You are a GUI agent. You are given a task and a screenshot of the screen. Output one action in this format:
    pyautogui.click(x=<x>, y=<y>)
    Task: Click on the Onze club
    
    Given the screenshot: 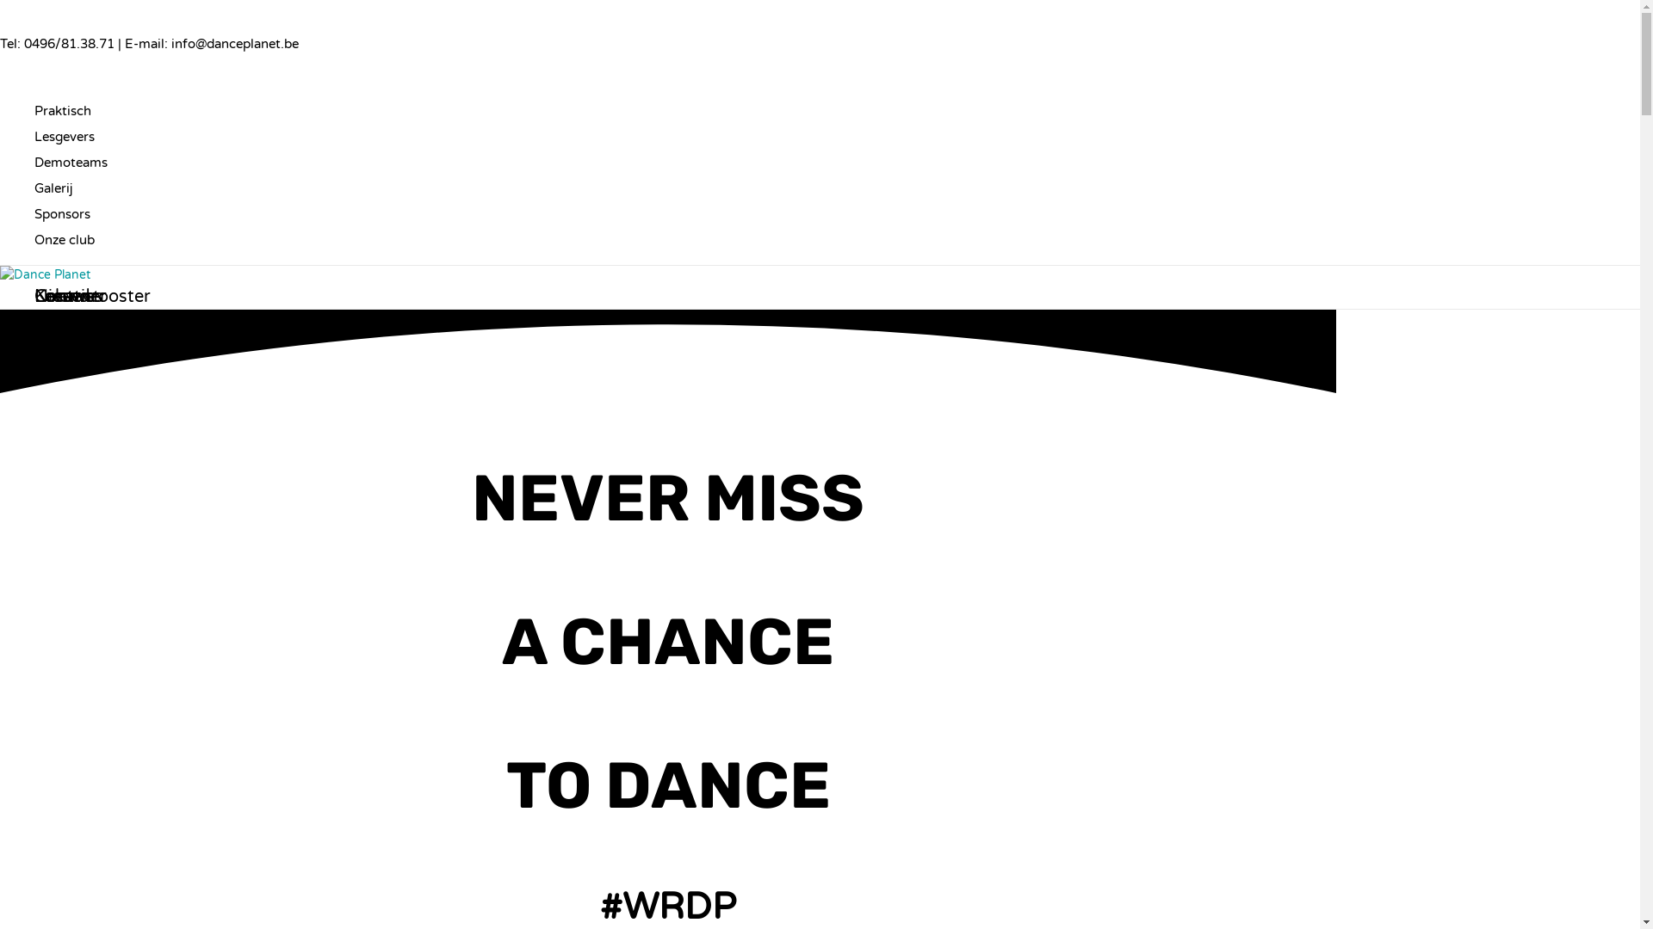 What is the action you would take?
    pyautogui.click(x=71, y=240)
    